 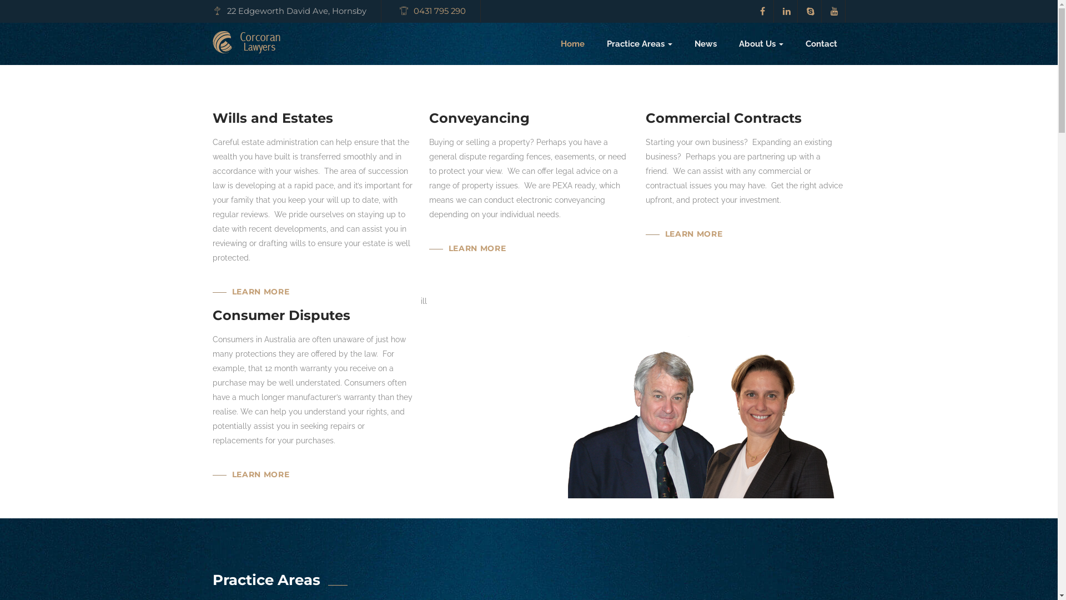 What do you see at coordinates (693, 224) in the screenshot?
I see `LEARN MORE` at bounding box center [693, 224].